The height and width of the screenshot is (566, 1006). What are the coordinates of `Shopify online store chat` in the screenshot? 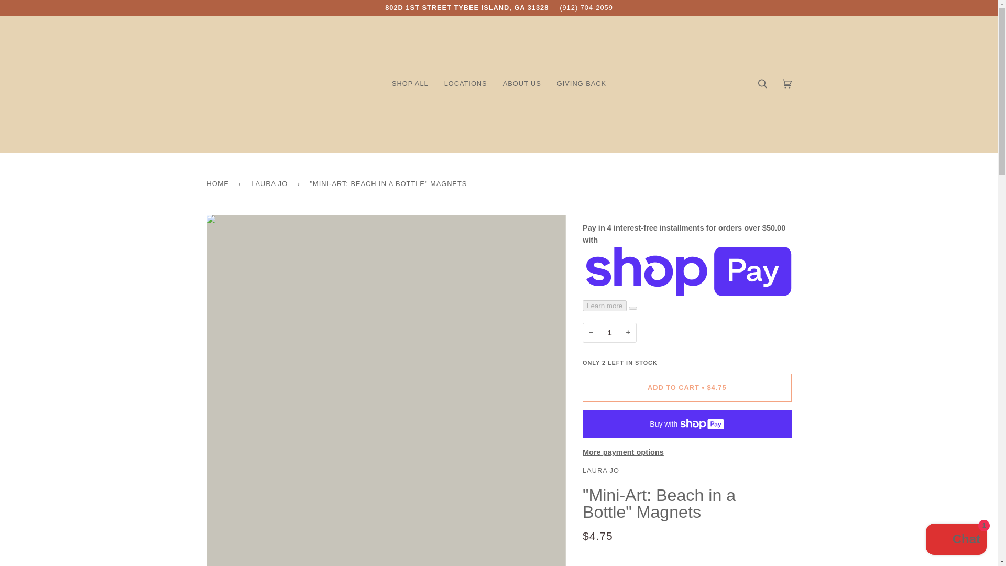 It's located at (956, 540).